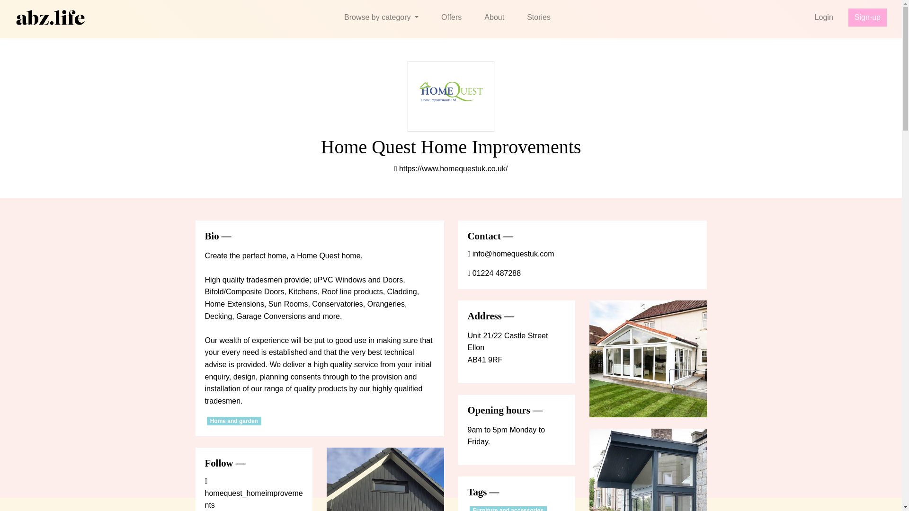 The height and width of the screenshot is (511, 909). What do you see at coordinates (381, 18) in the screenshot?
I see `Browse by category` at bounding box center [381, 18].